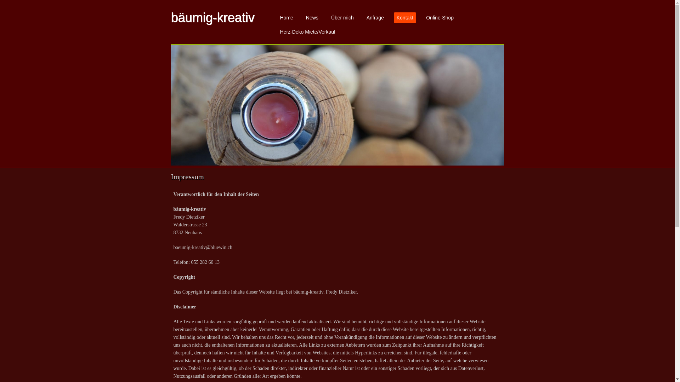 This screenshot has height=382, width=680. I want to click on Kontakt, so click(405, 18).